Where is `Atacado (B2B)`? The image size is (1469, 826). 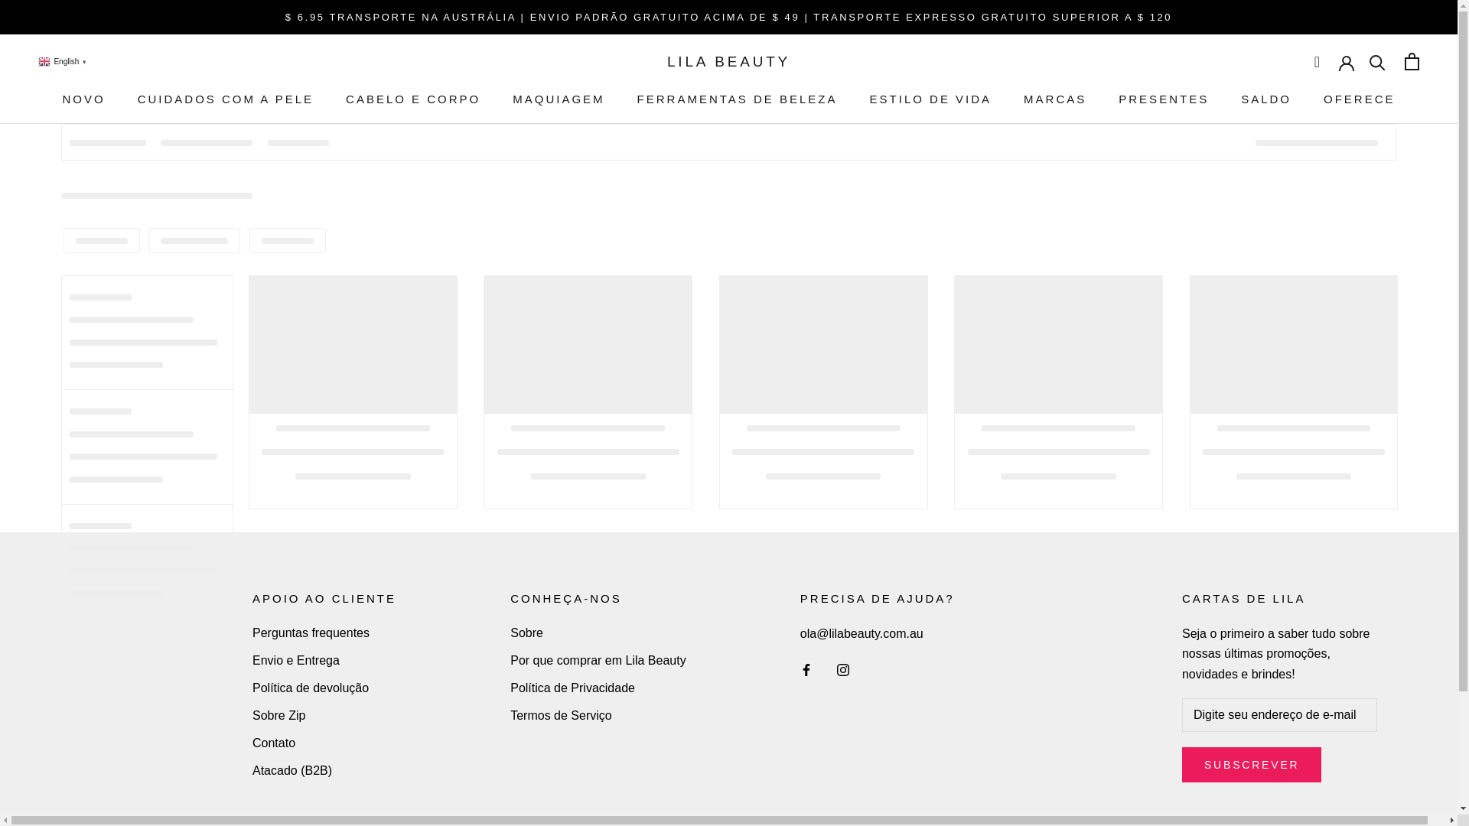
Atacado (B2B) is located at coordinates (324, 771).